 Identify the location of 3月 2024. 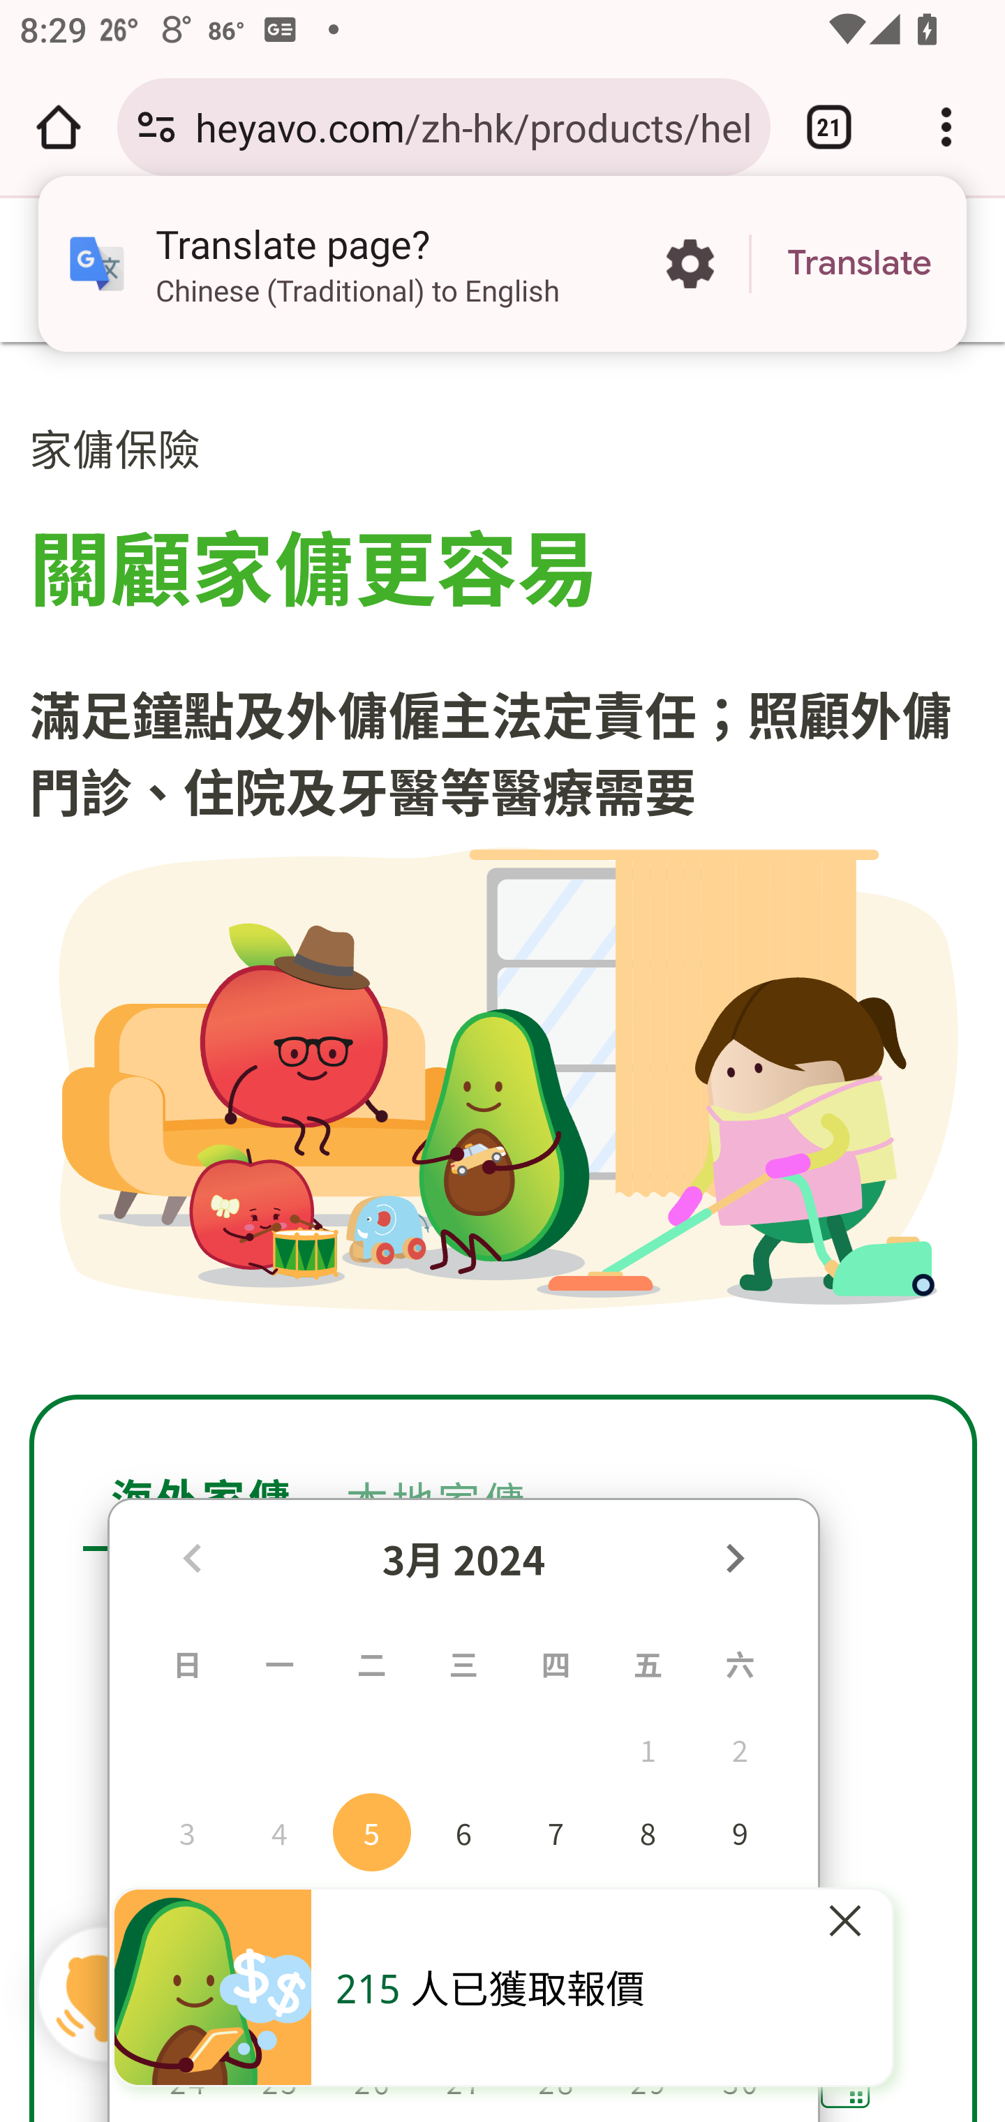
(464, 1557).